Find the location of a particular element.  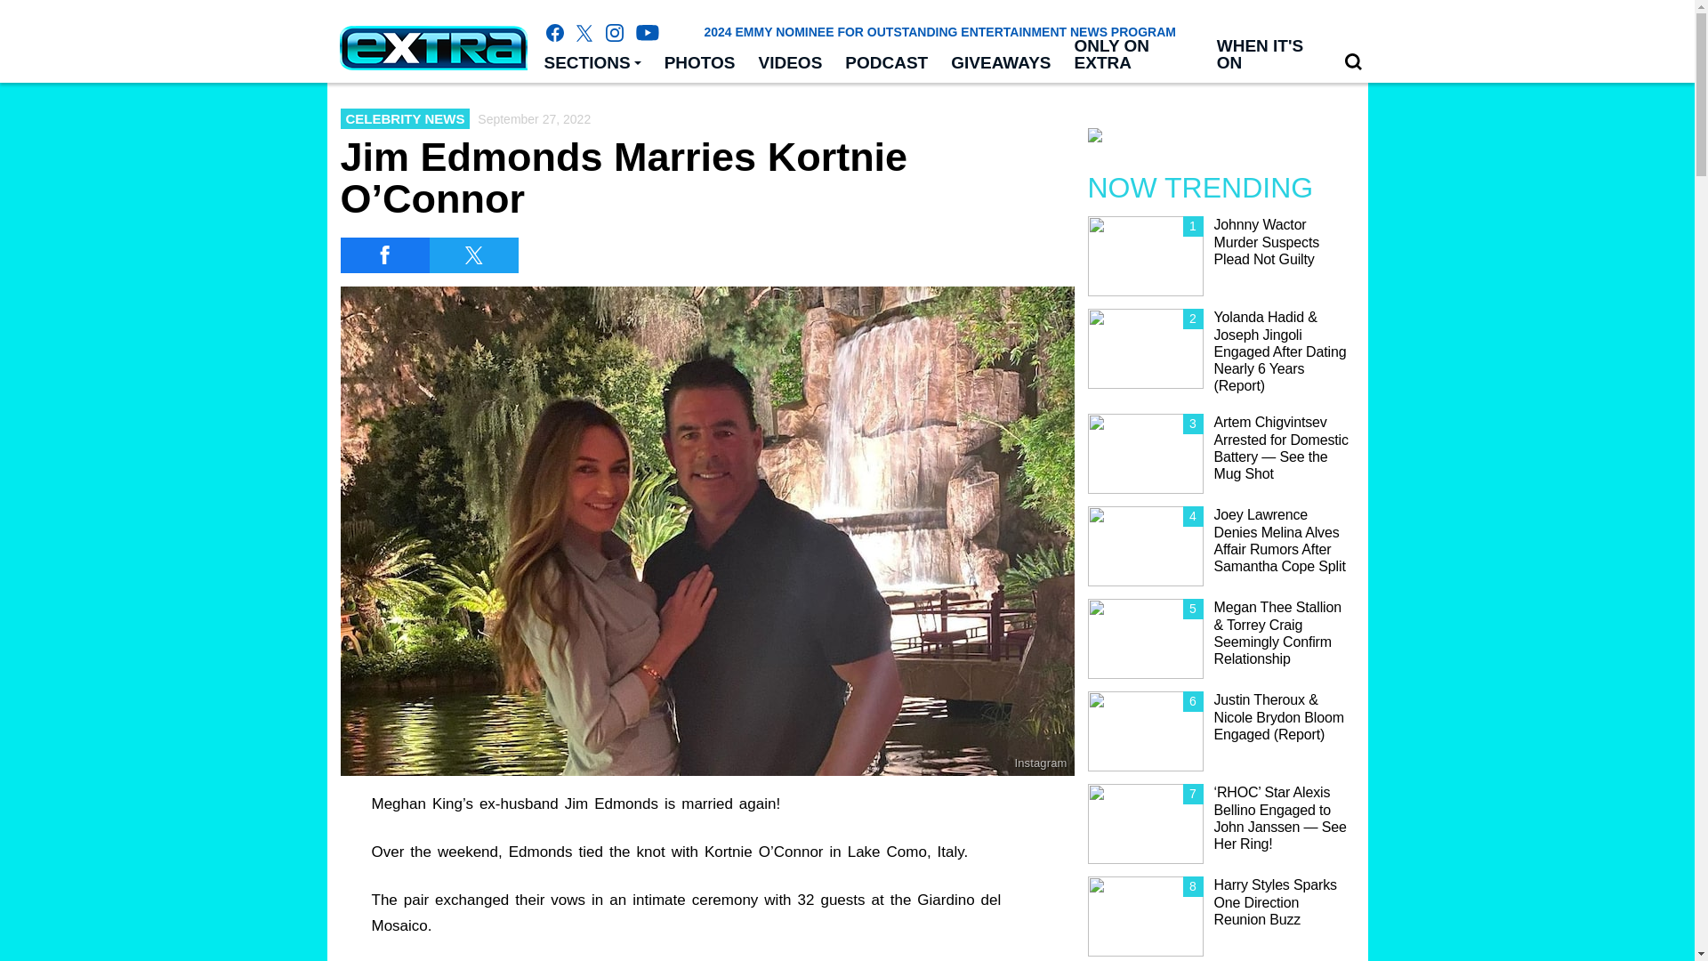

WHEN IT'S ON is located at coordinates (1268, 55).